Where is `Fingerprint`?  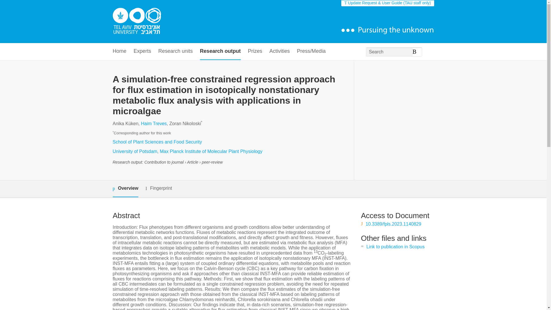
Fingerprint is located at coordinates (158, 188).